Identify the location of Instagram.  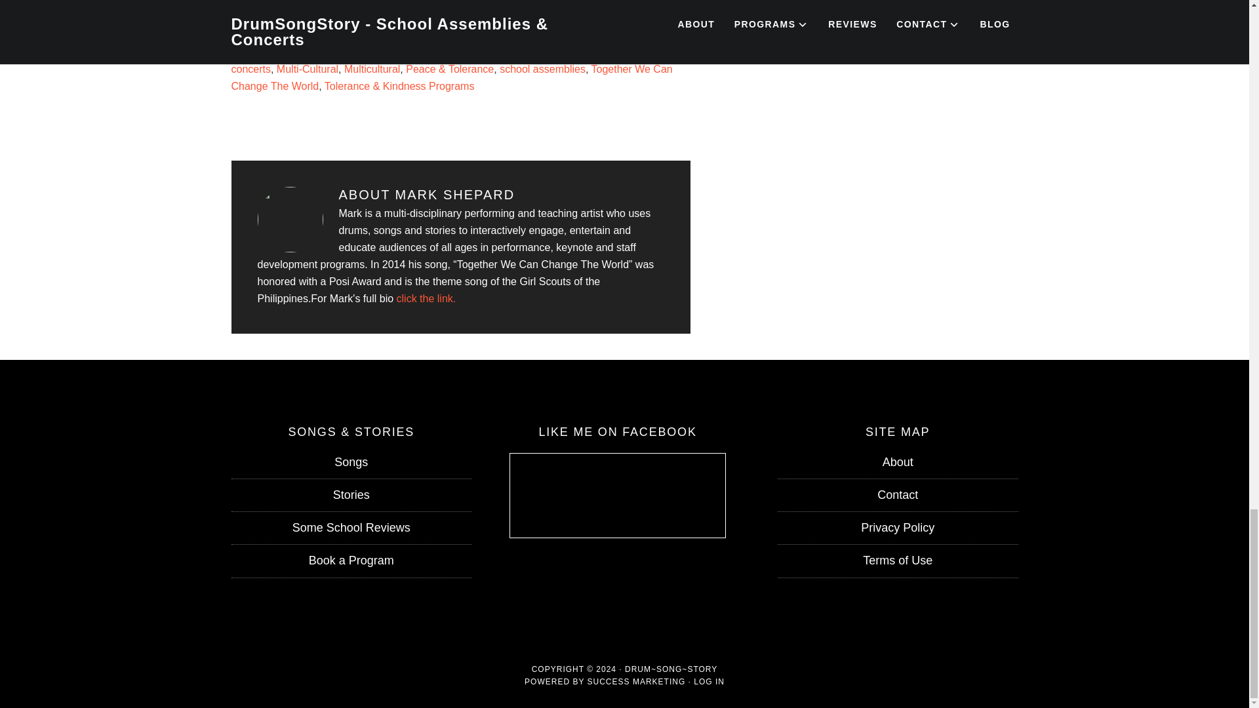
(269, 14).